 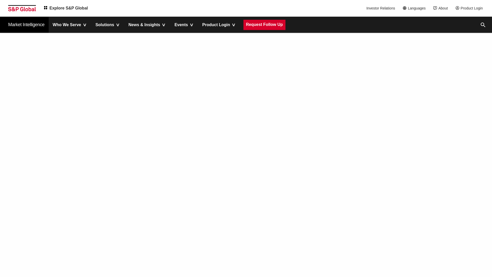 What do you see at coordinates (416, 8) in the screenshot?
I see `Languages` at bounding box center [416, 8].